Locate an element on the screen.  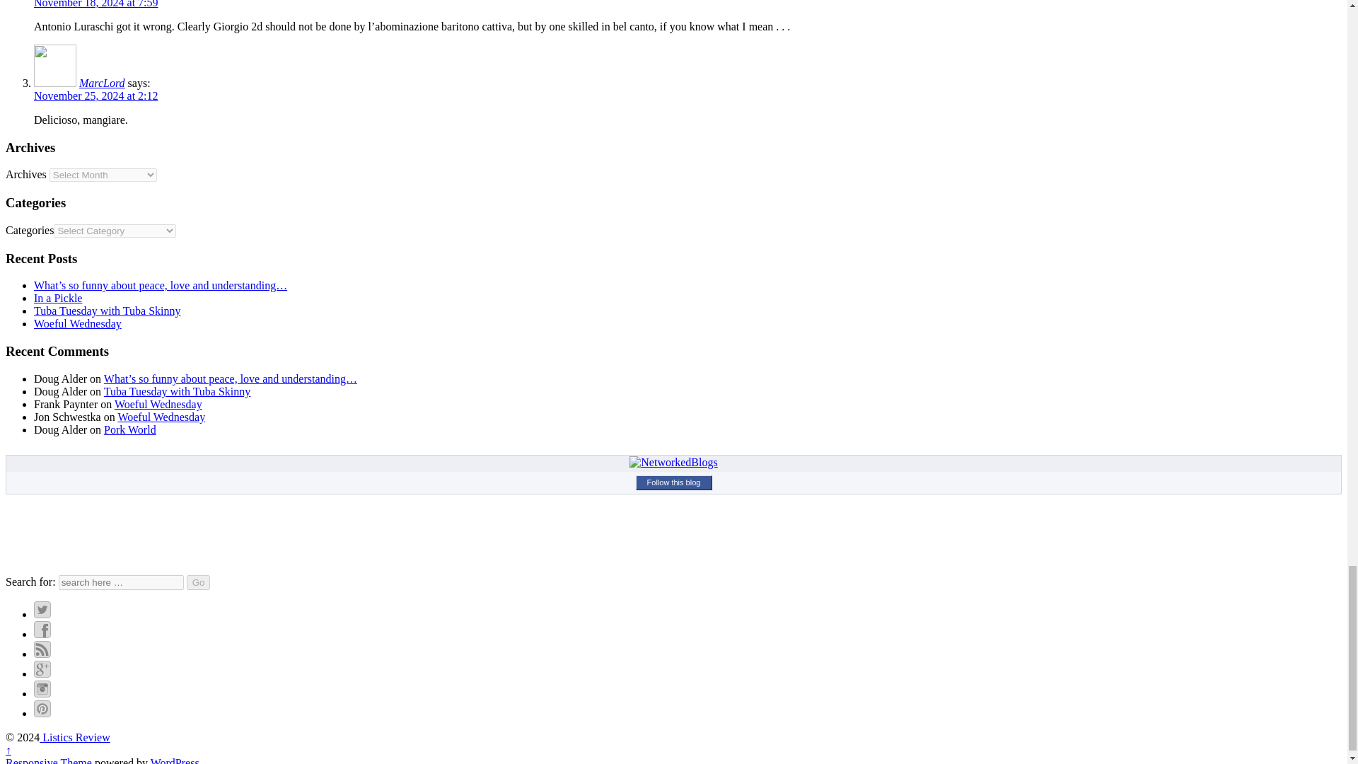
Go is located at coordinates (198, 582).